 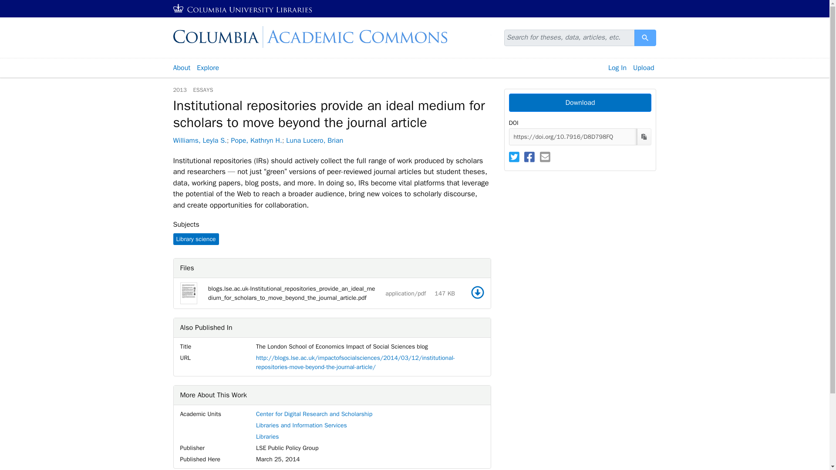 What do you see at coordinates (314, 140) in the screenshot?
I see `Search` at bounding box center [314, 140].